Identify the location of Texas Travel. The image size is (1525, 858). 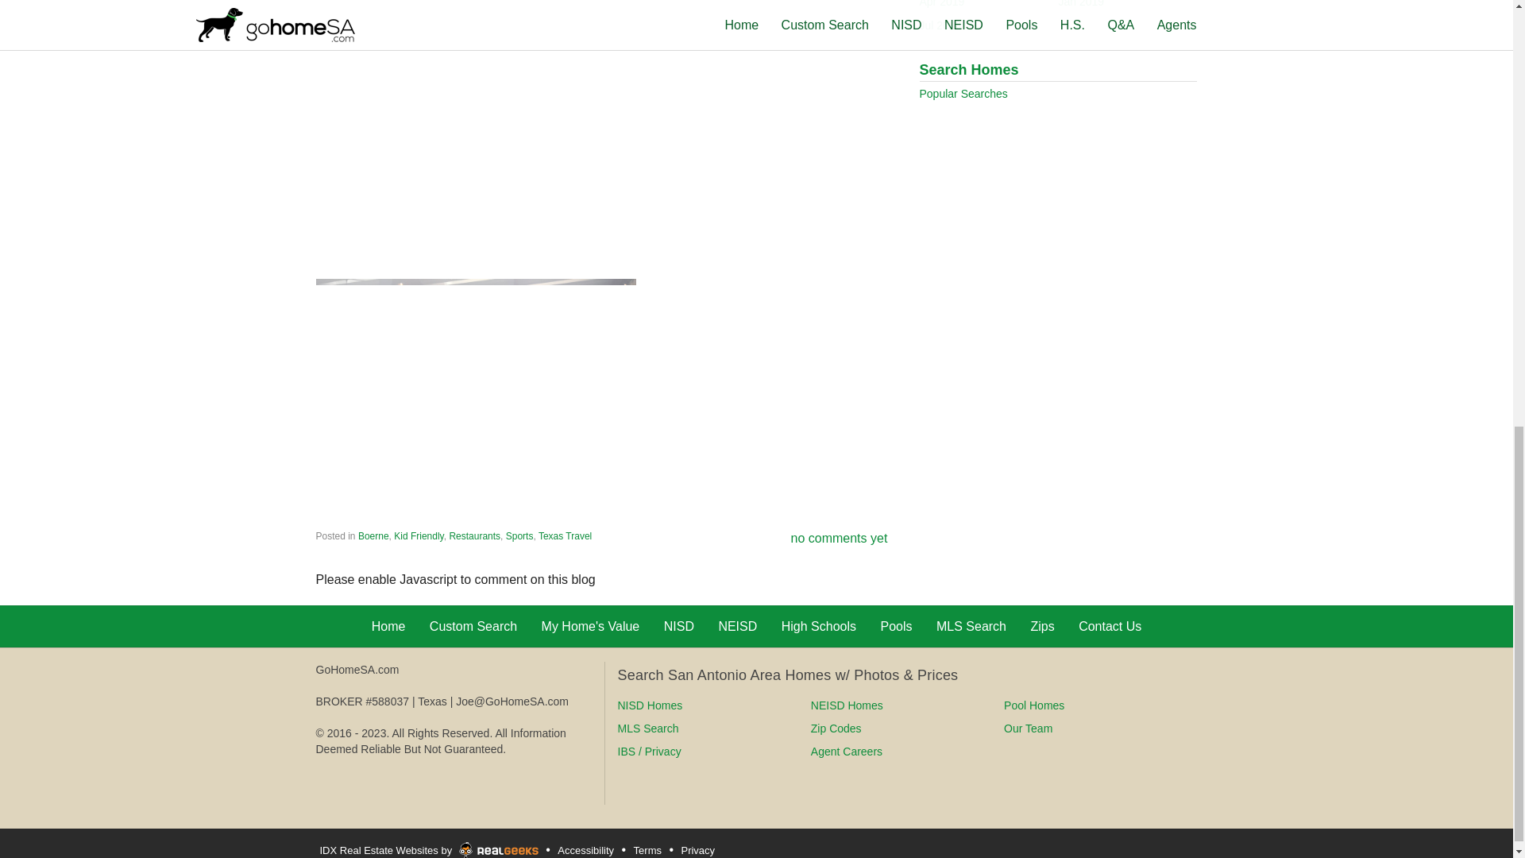
(564, 535).